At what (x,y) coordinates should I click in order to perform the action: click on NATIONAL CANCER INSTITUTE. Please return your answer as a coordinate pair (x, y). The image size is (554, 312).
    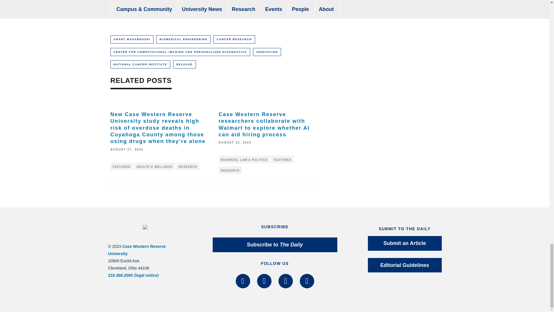
    Looking at the image, I should click on (140, 64).